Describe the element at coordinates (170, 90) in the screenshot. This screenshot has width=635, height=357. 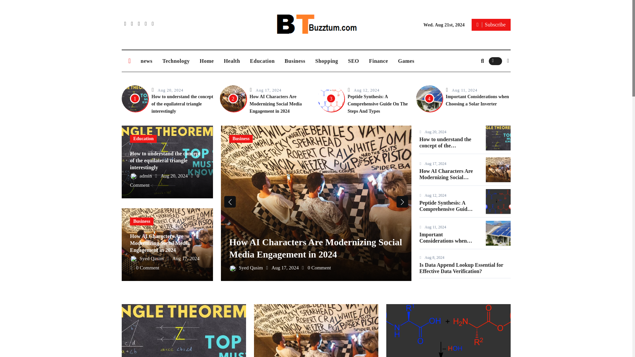
I see `Aug 20, 2024` at that location.